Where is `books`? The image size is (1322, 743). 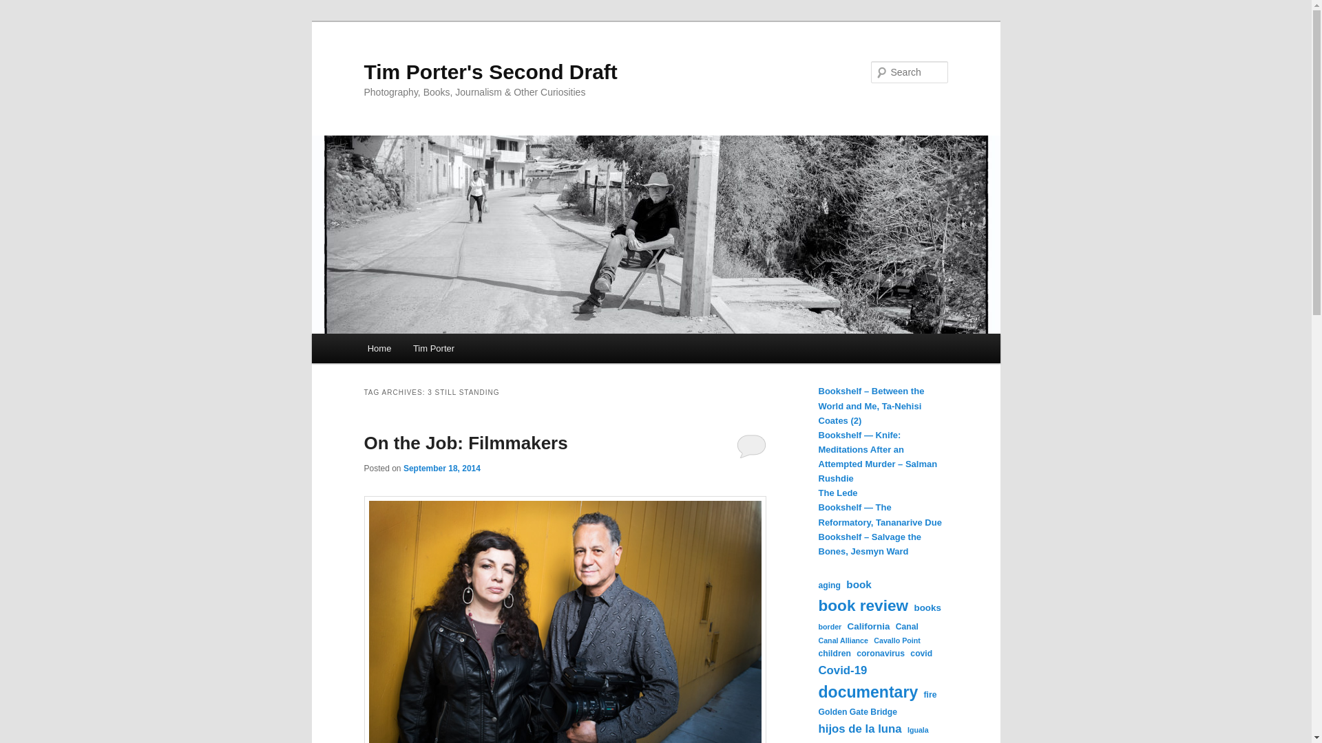 books is located at coordinates (927, 608).